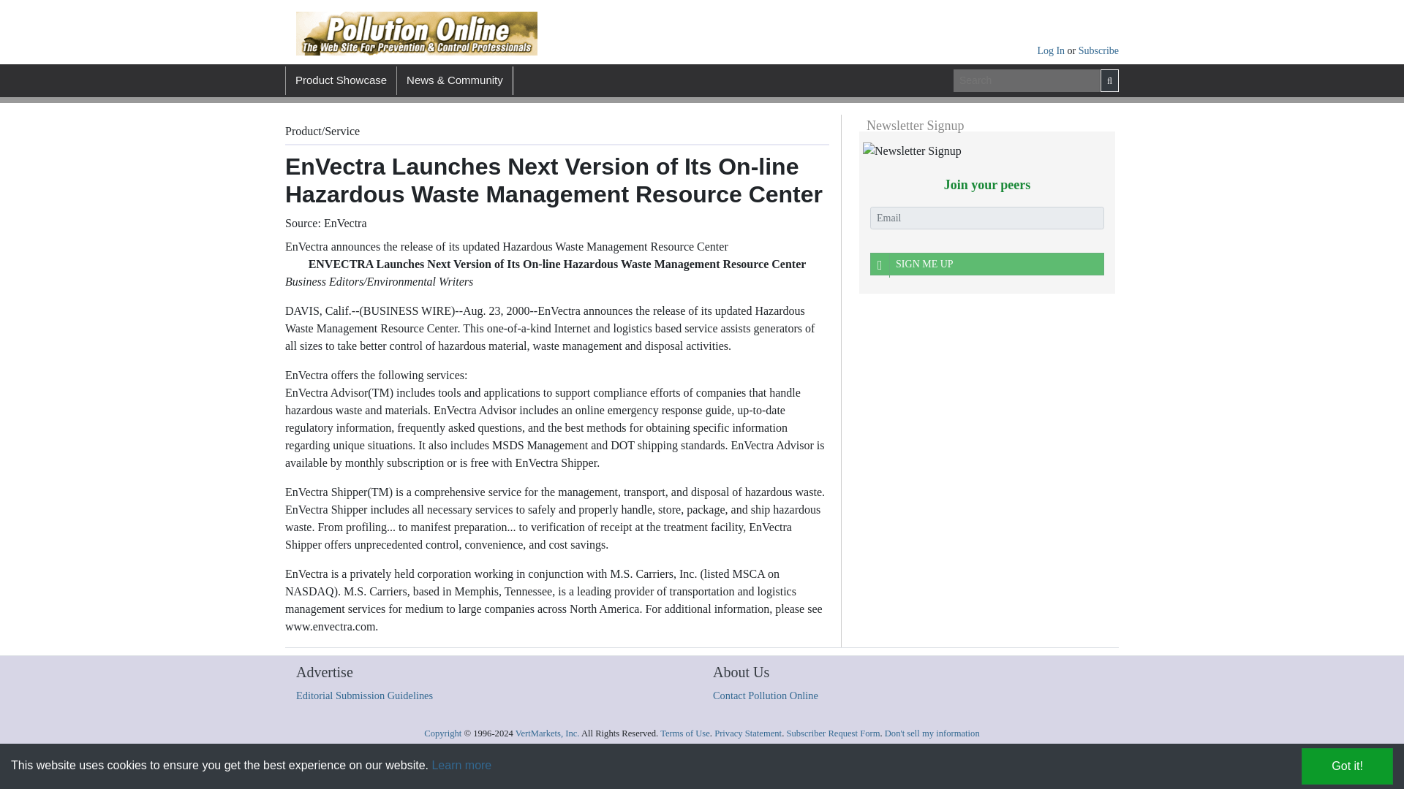  What do you see at coordinates (833, 733) in the screenshot?
I see `Subscriber Request Form` at bounding box center [833, 733].